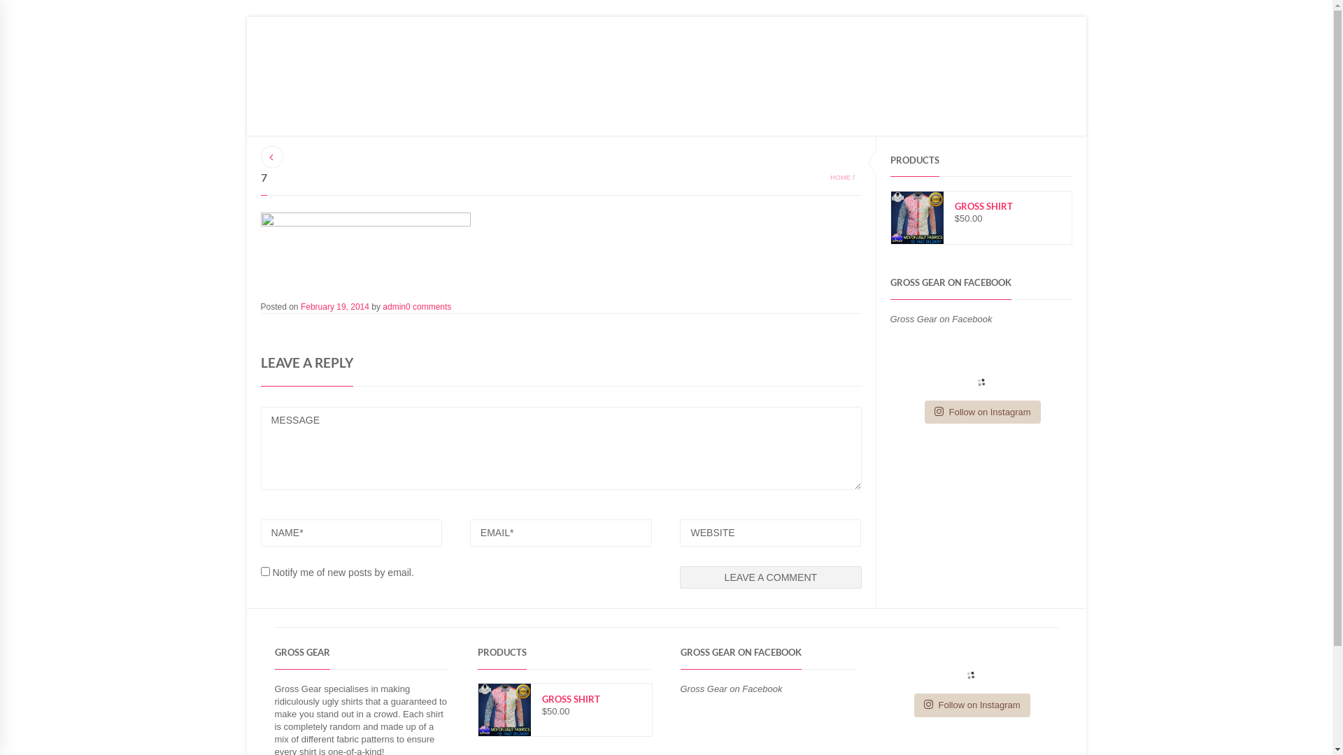 The height and width of the screenshot is (755, 1343). I want to click on Follow on Instagram, so click(972, 705).